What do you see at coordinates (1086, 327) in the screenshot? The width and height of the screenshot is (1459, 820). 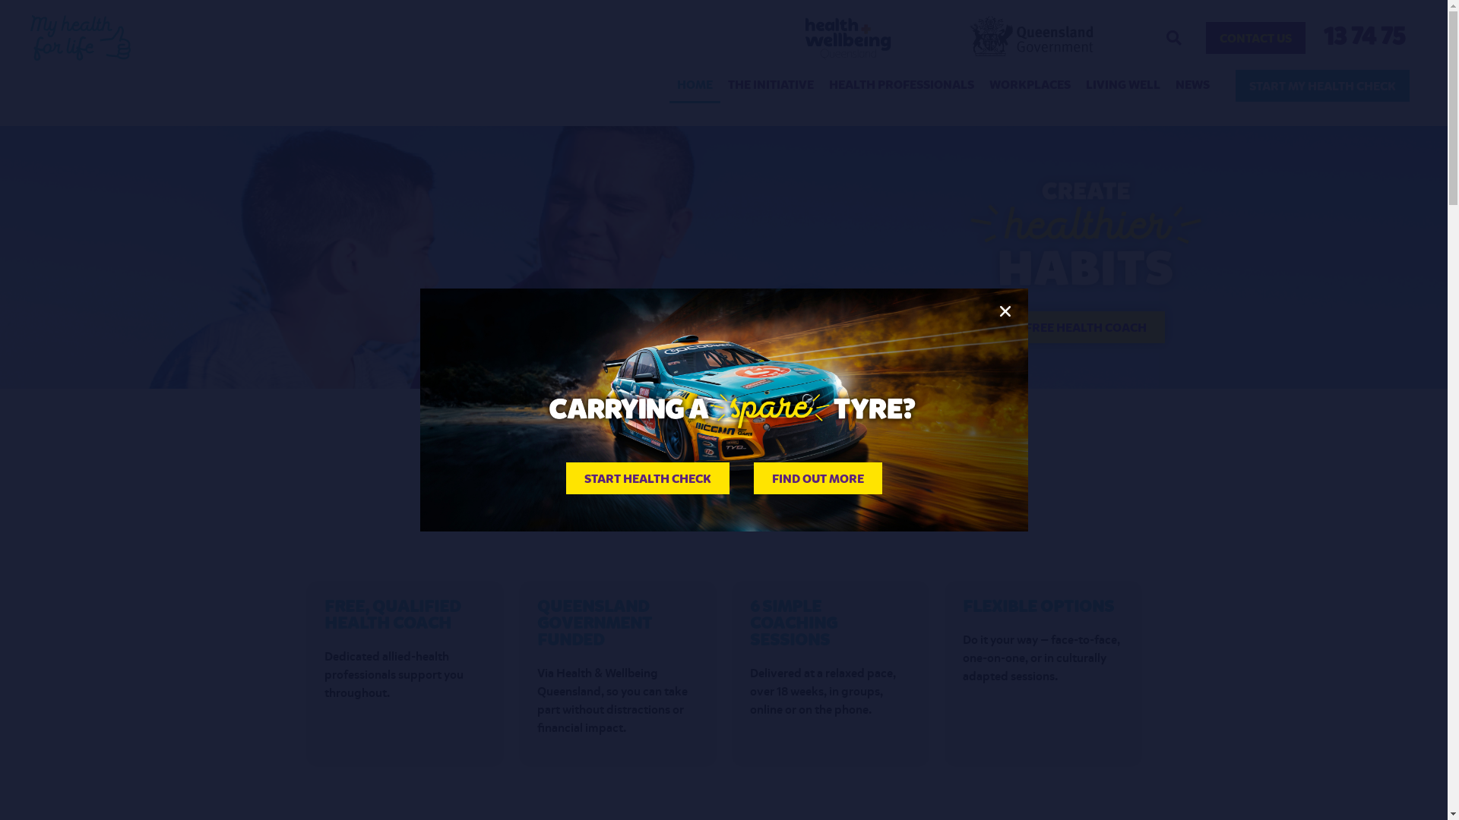 I see `FREE HEALTH COACH` at bounding box center [1086, 327].